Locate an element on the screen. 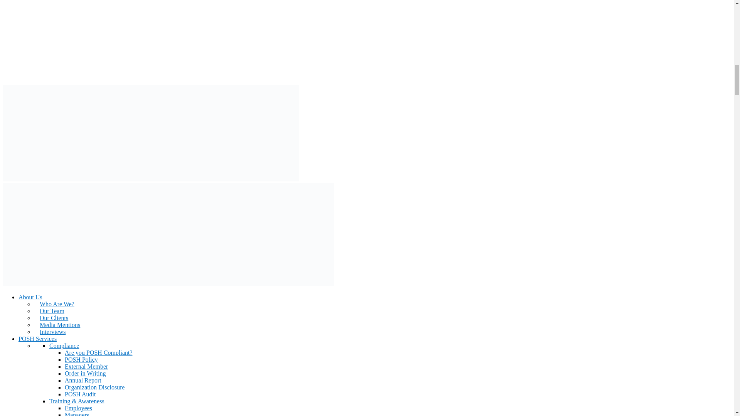 The image size is (740, 416). Who Are We? is located at coordinates (54, 304).